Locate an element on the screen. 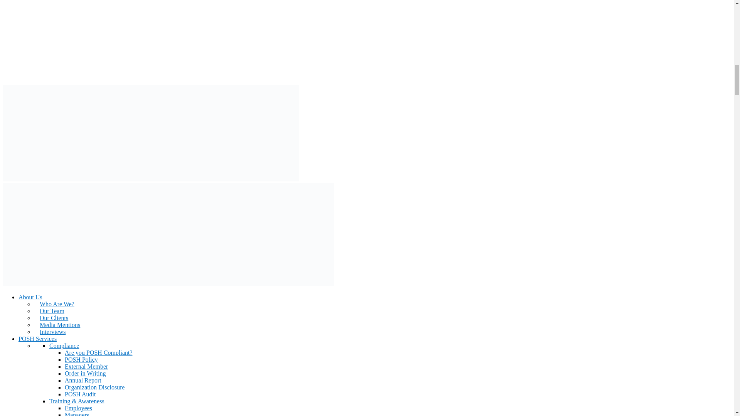 The image size is (740, 416). Who Are We? is located at coordinates (54, 304).